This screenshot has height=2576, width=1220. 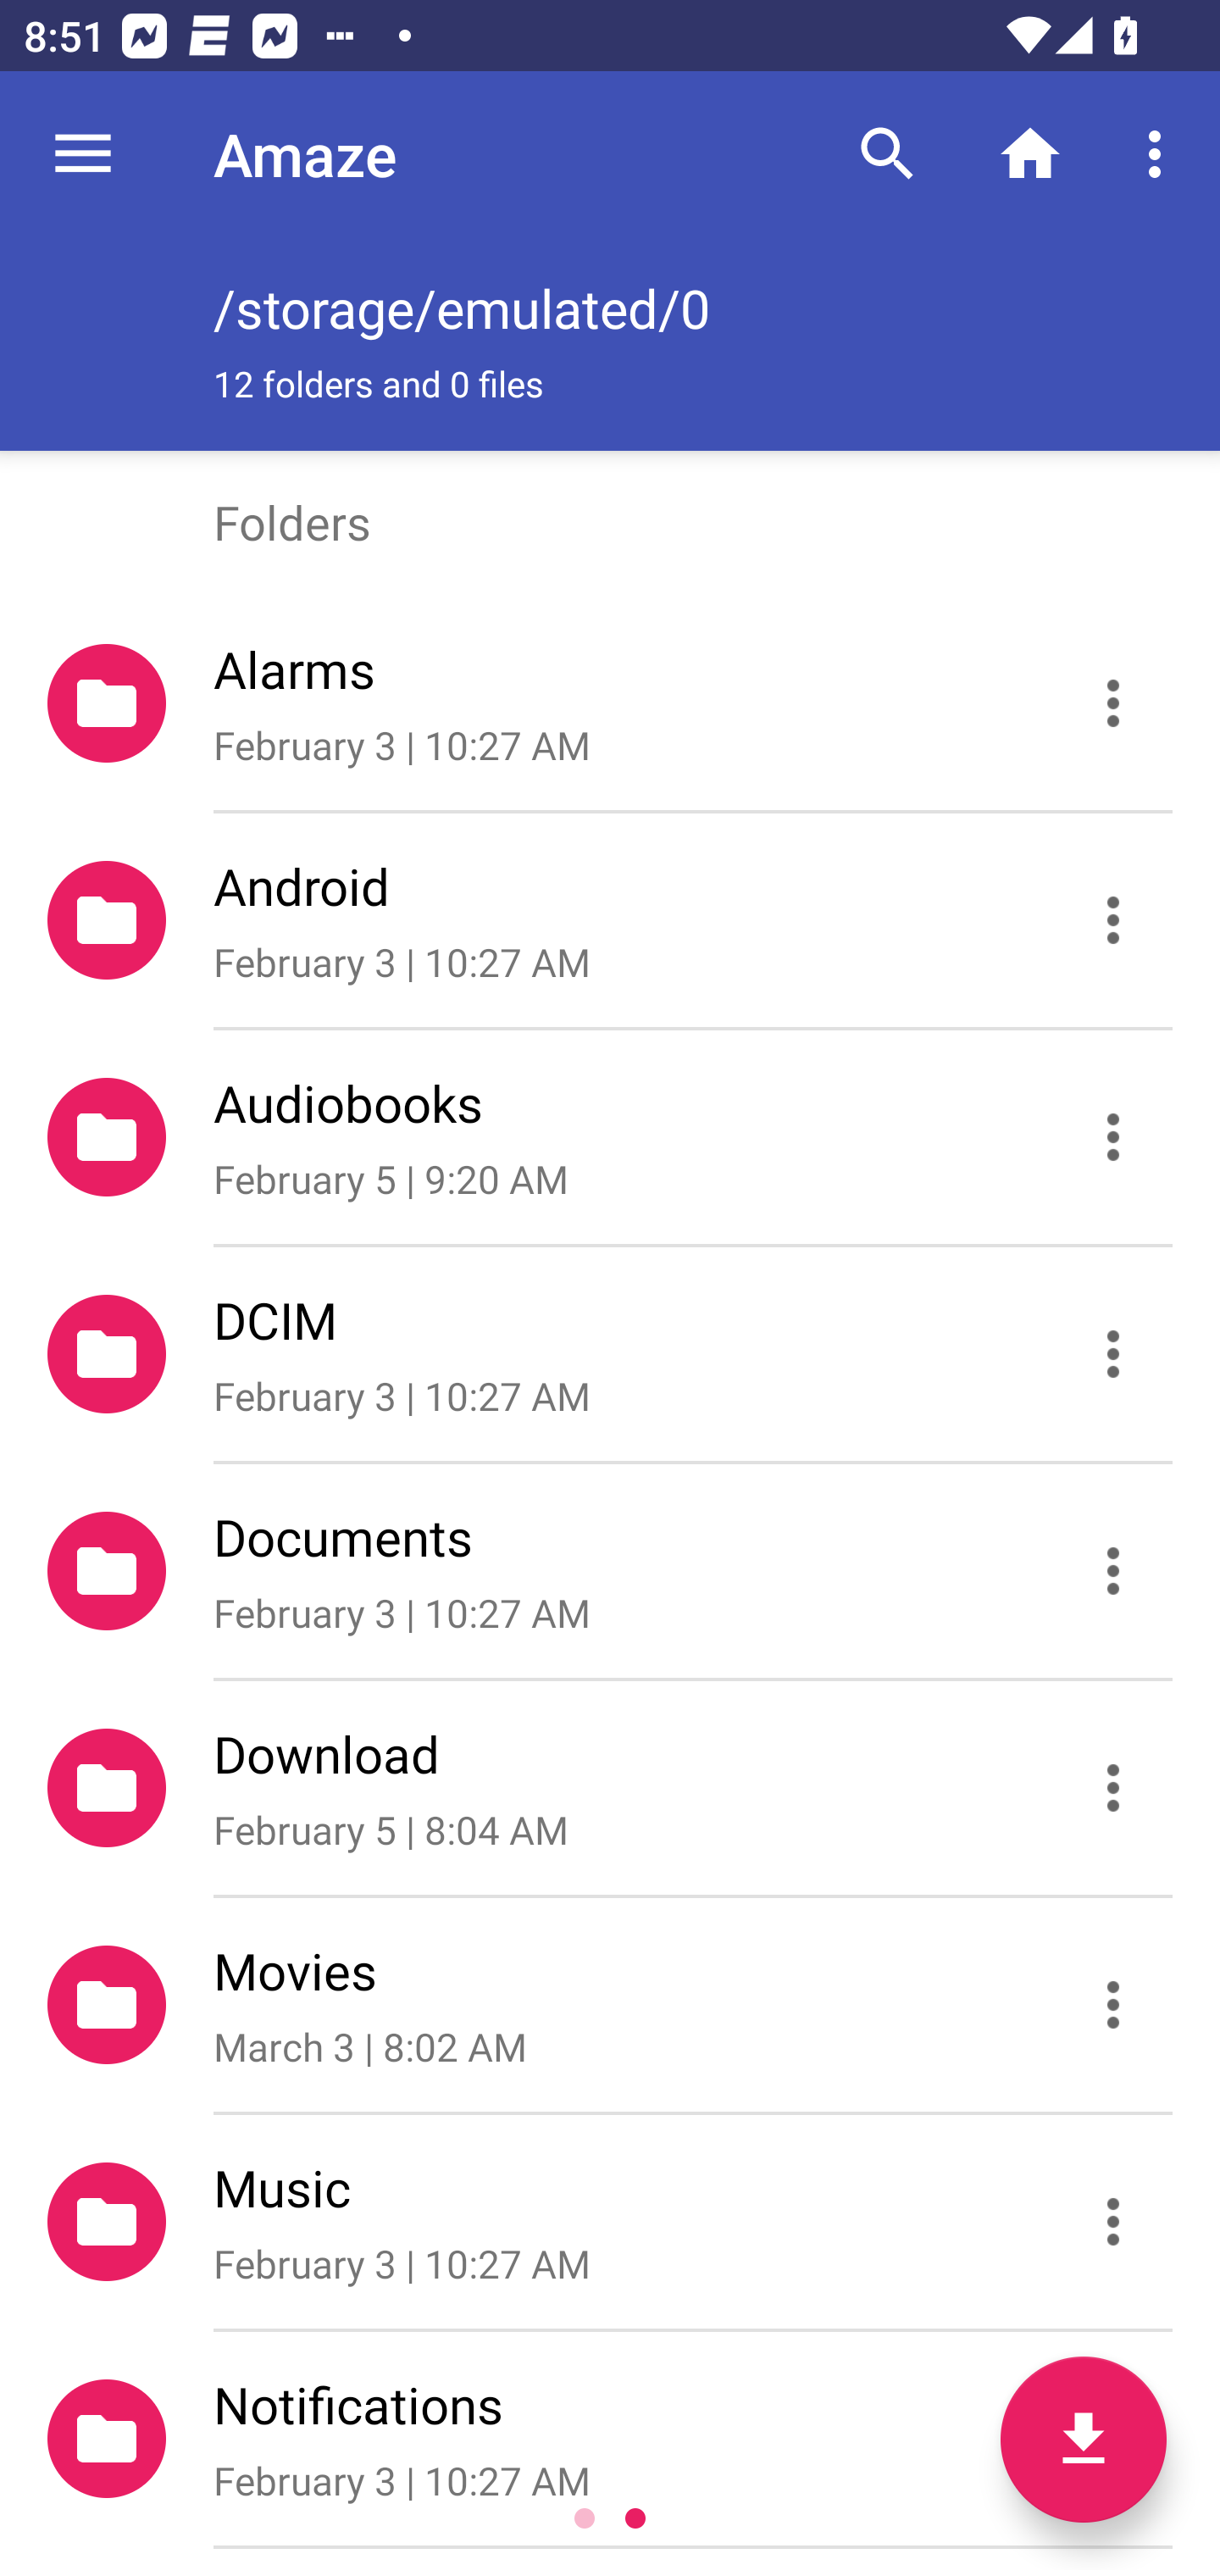 I want to click on Music February 3 | 10:27 AM, so click(x=610, y=2222).